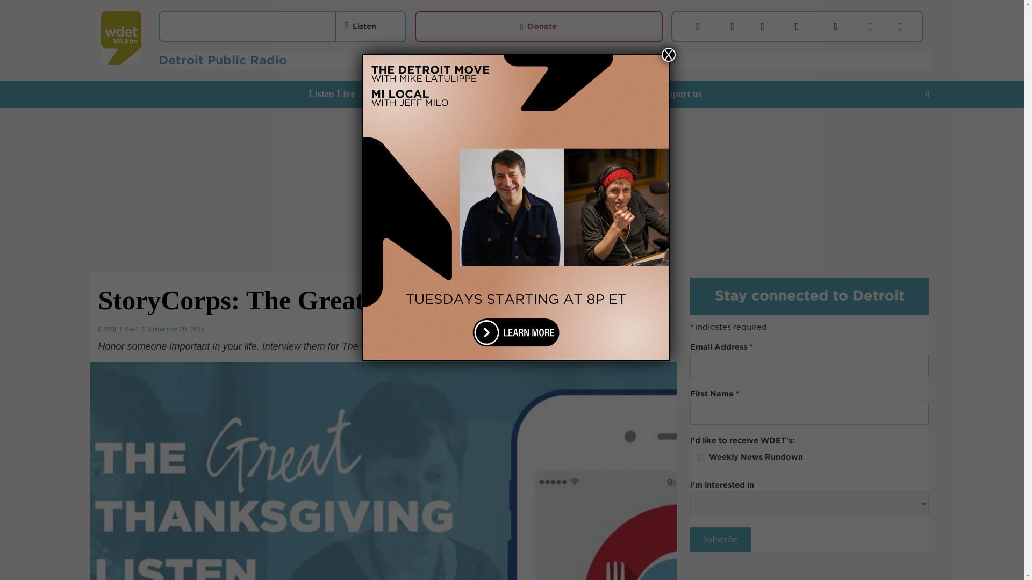 The height and width of the screenshot is (580, 1032). I want to click on Playlists, so click(580, 94).